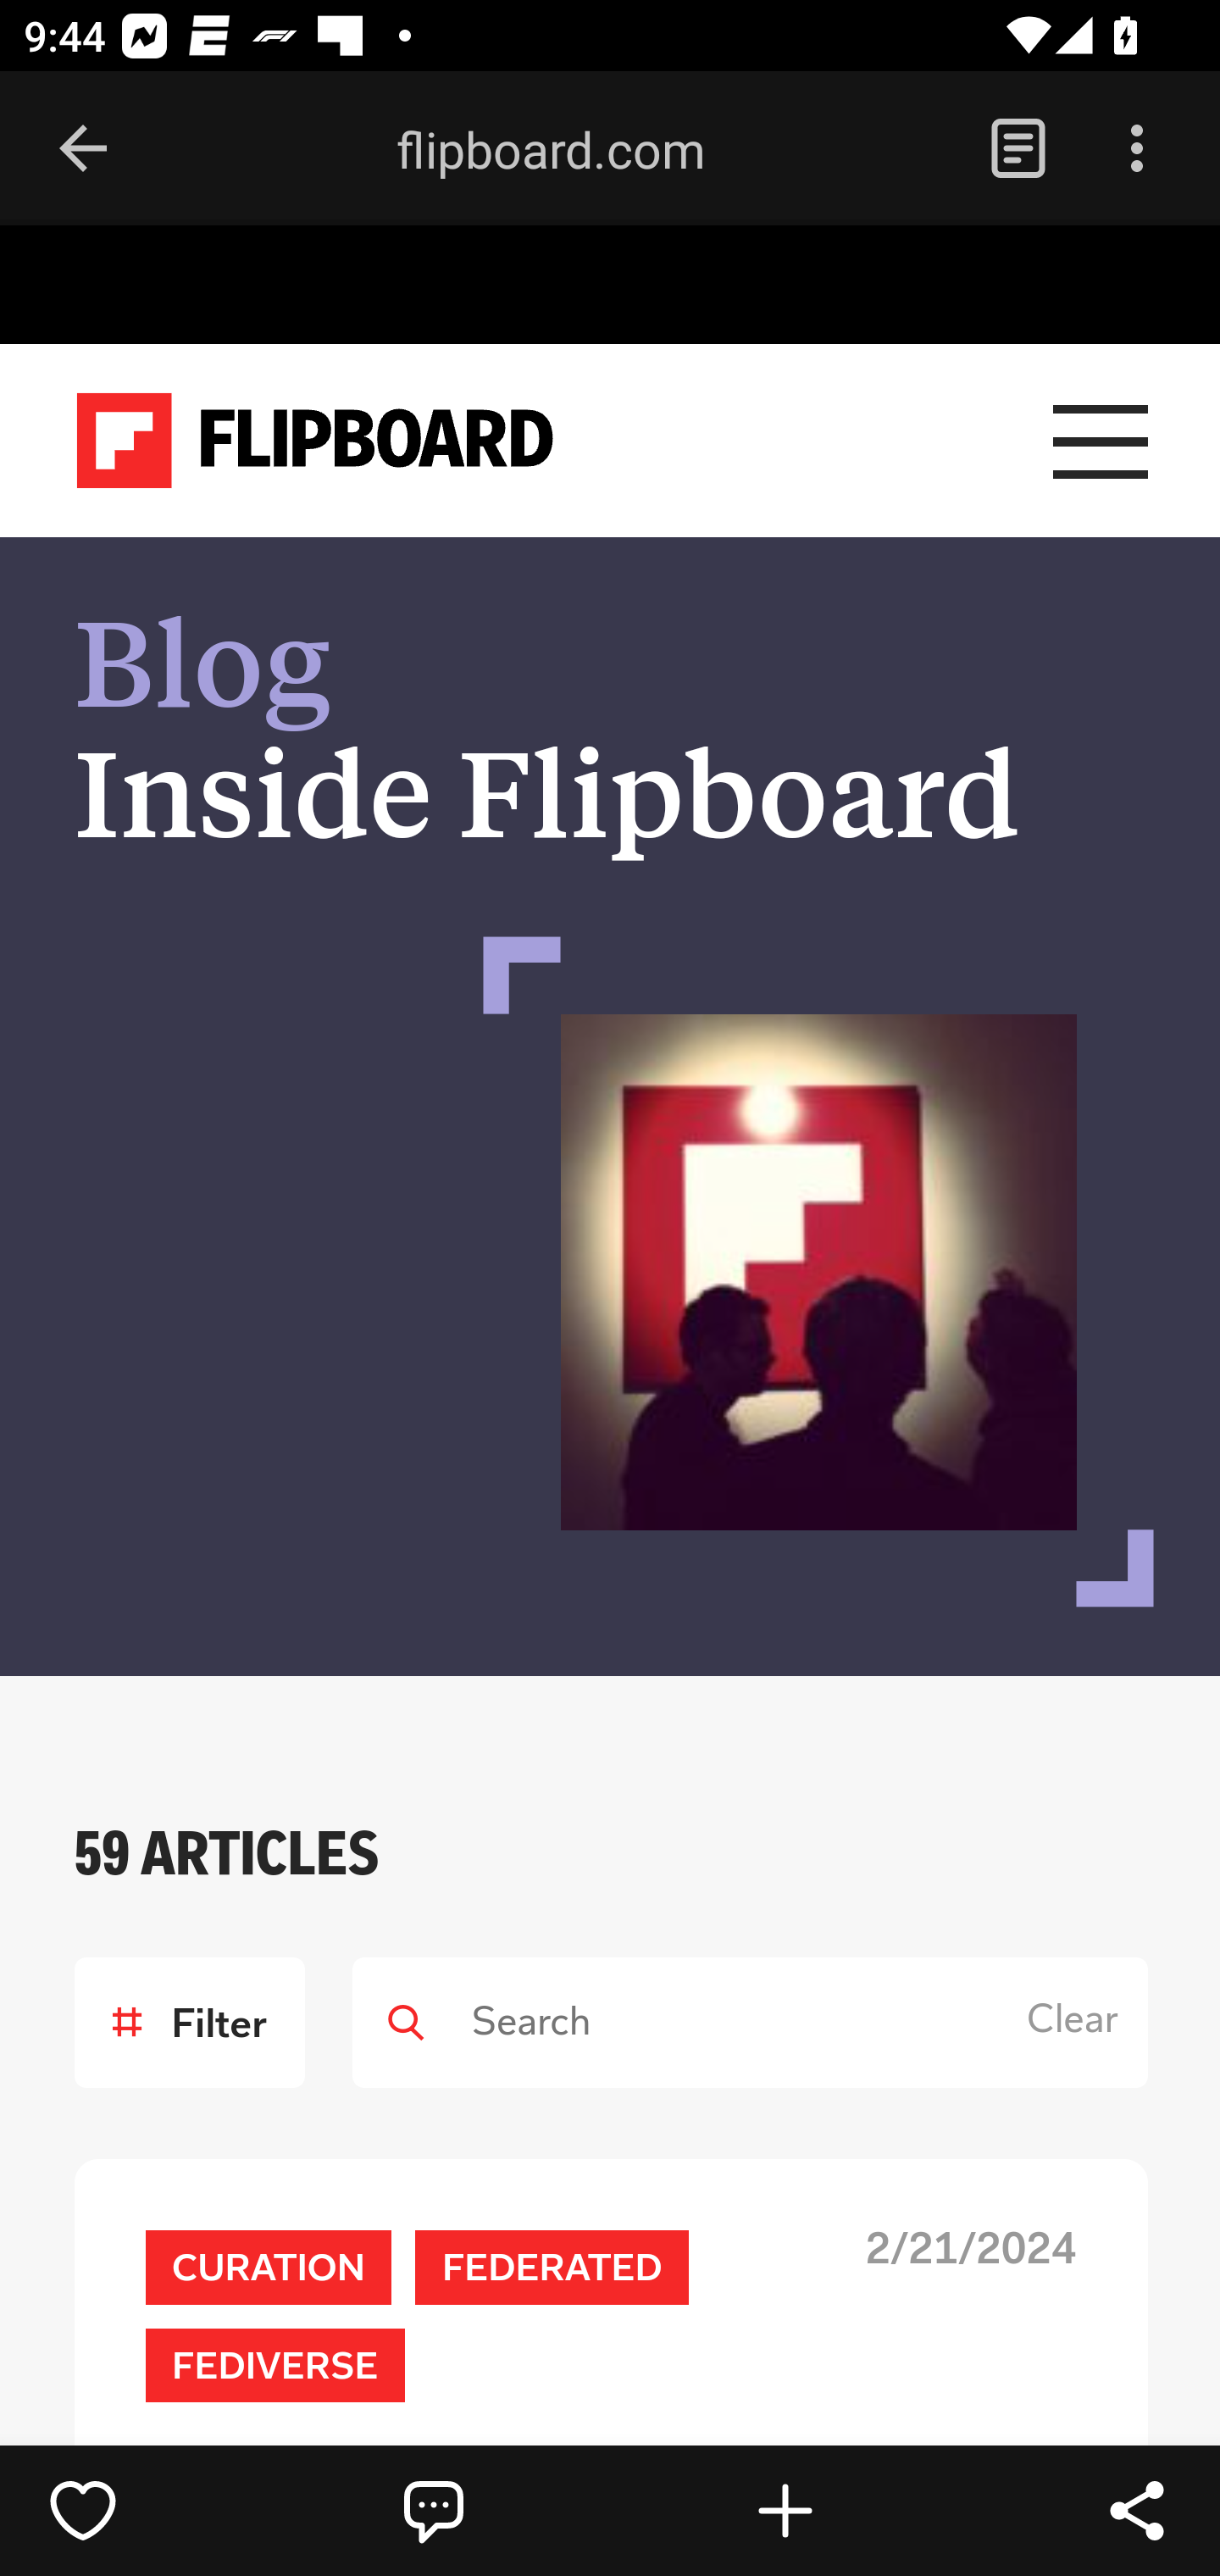 The width and height of the screenshot is (1220, 2576). What do you see at coordinates (315, 441) in the screenshot?
I see `Flipboard Logo` at bounding box center [315, 441].